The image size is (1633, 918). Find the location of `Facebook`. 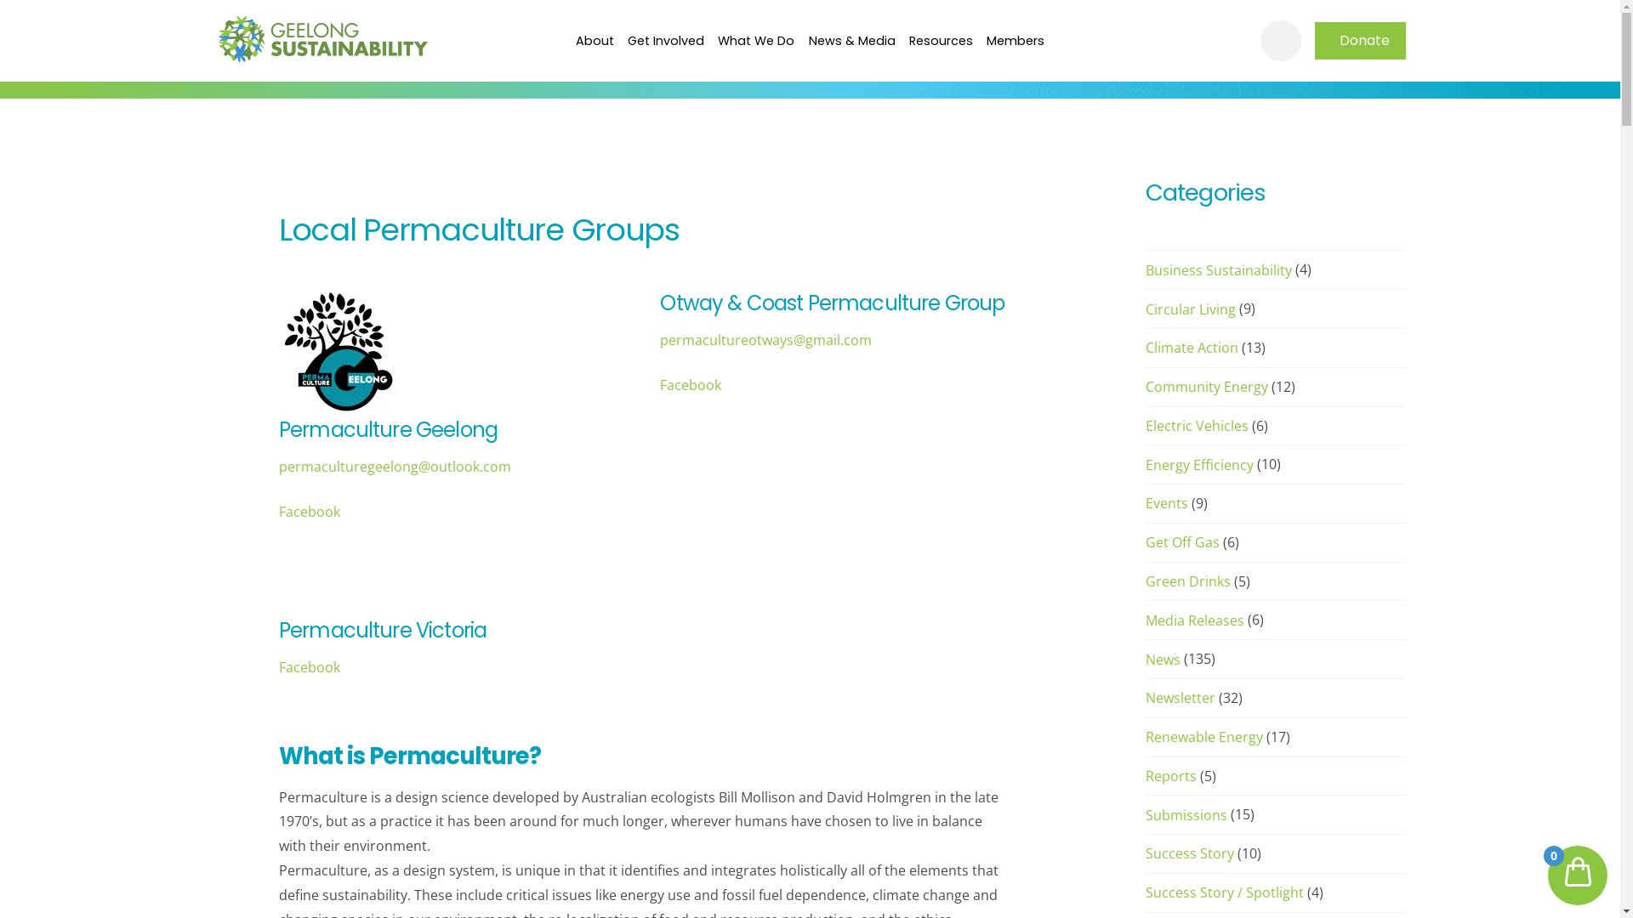

Facebook is located at coordinates (691, 385).